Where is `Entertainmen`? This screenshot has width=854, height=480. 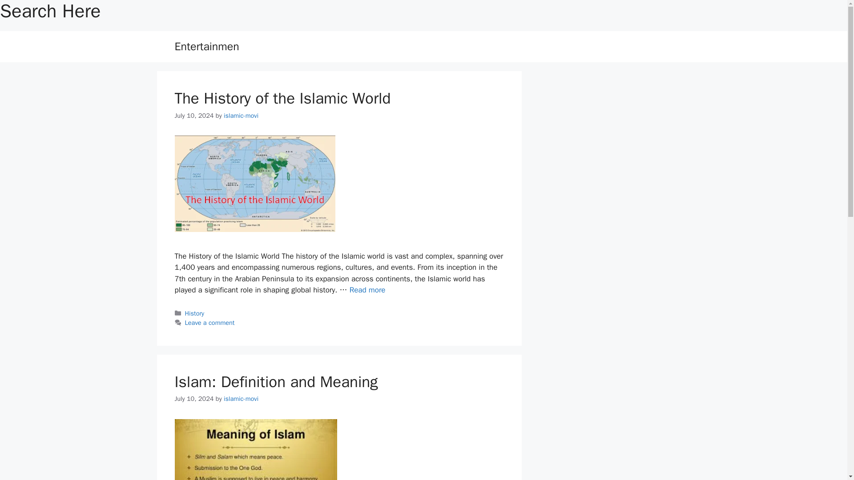
Entertainmen is located at coordinates (206, 46).